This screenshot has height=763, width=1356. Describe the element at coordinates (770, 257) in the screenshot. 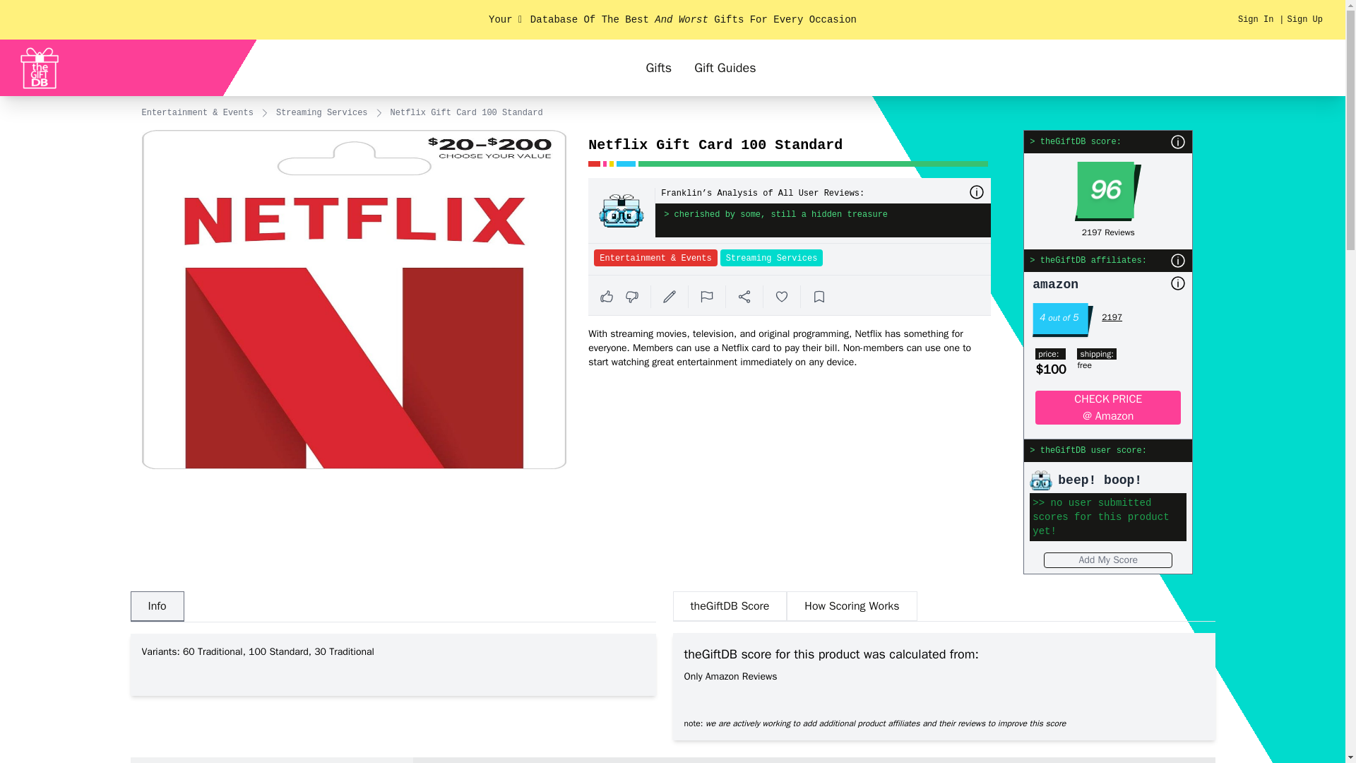

I see `Streaming Services` at that location.